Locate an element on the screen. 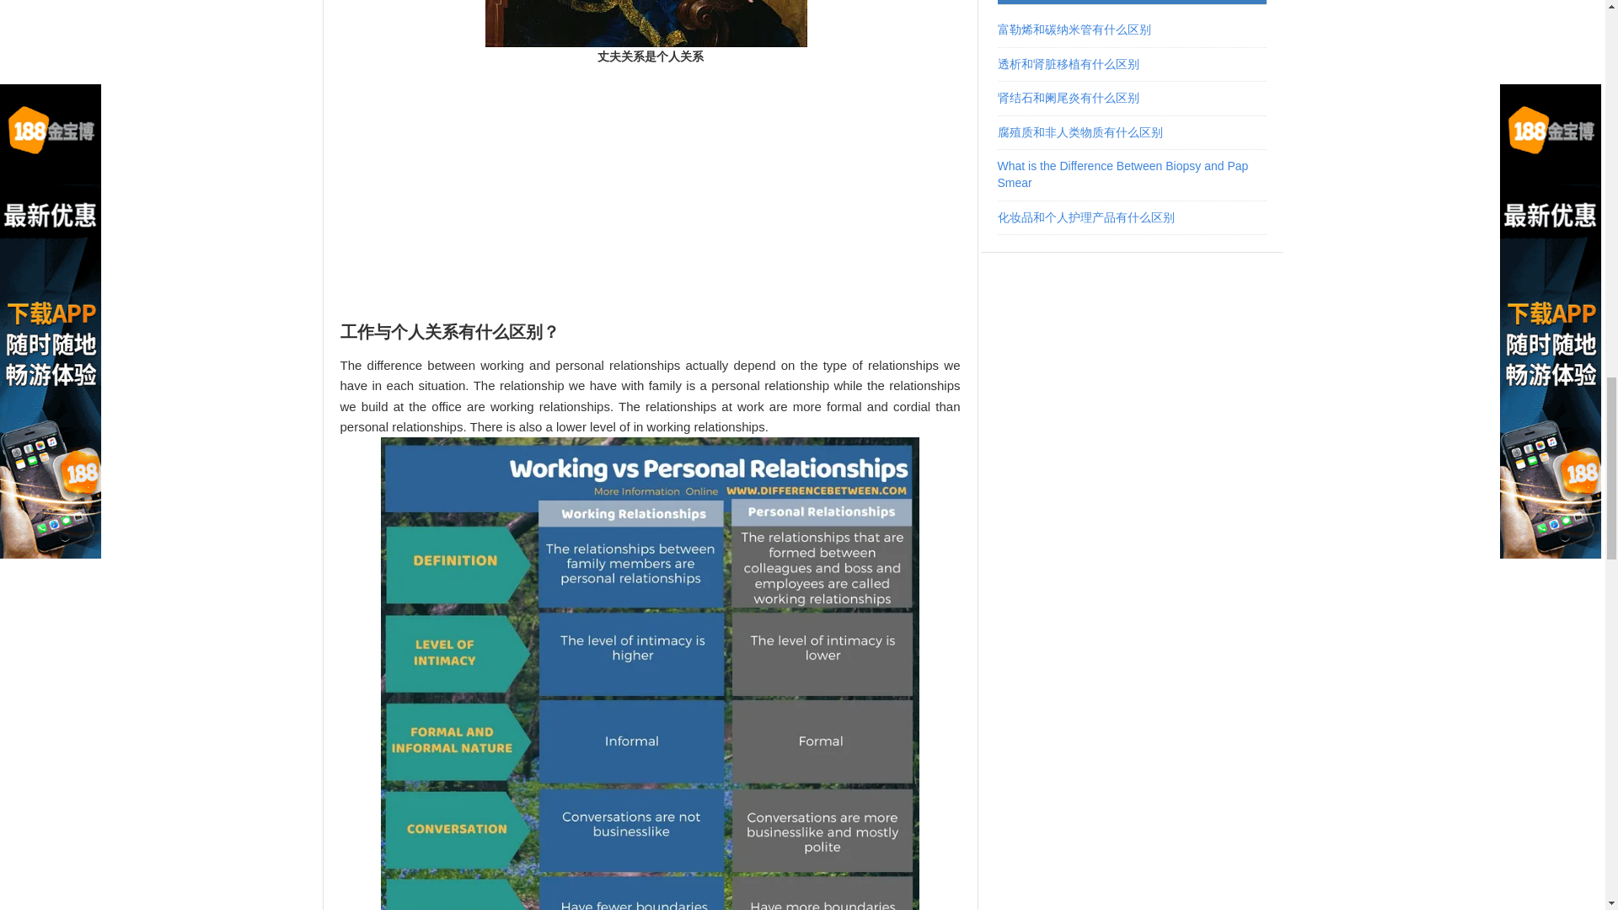 Image resolution: width=1618 pixels, height=910 pixels. Difference Between Working and Personal Relationships 2 is located at coordinates (646, 24).